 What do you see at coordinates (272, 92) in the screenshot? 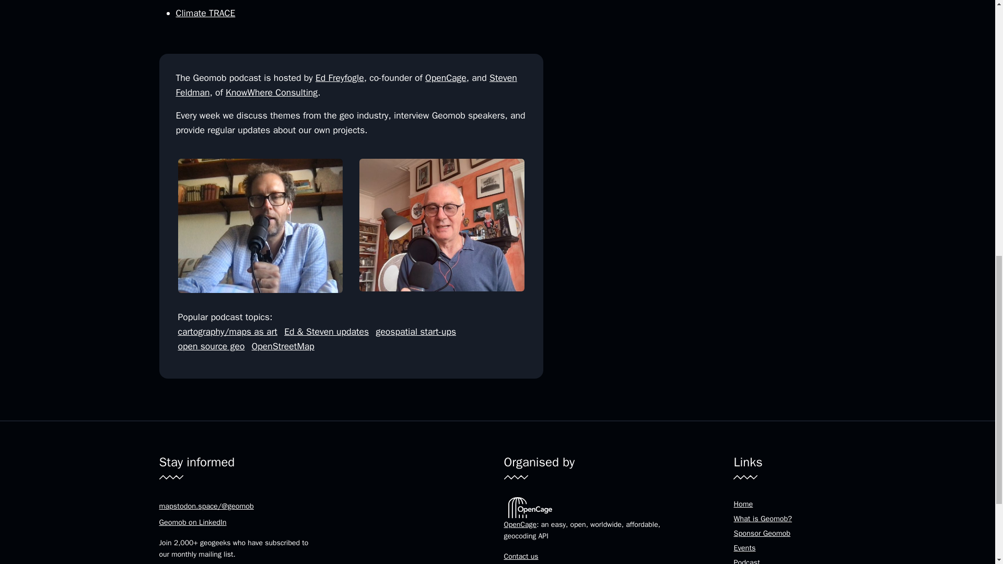
I see `KnowWhere Consulting` at bounding box center [272, 92].